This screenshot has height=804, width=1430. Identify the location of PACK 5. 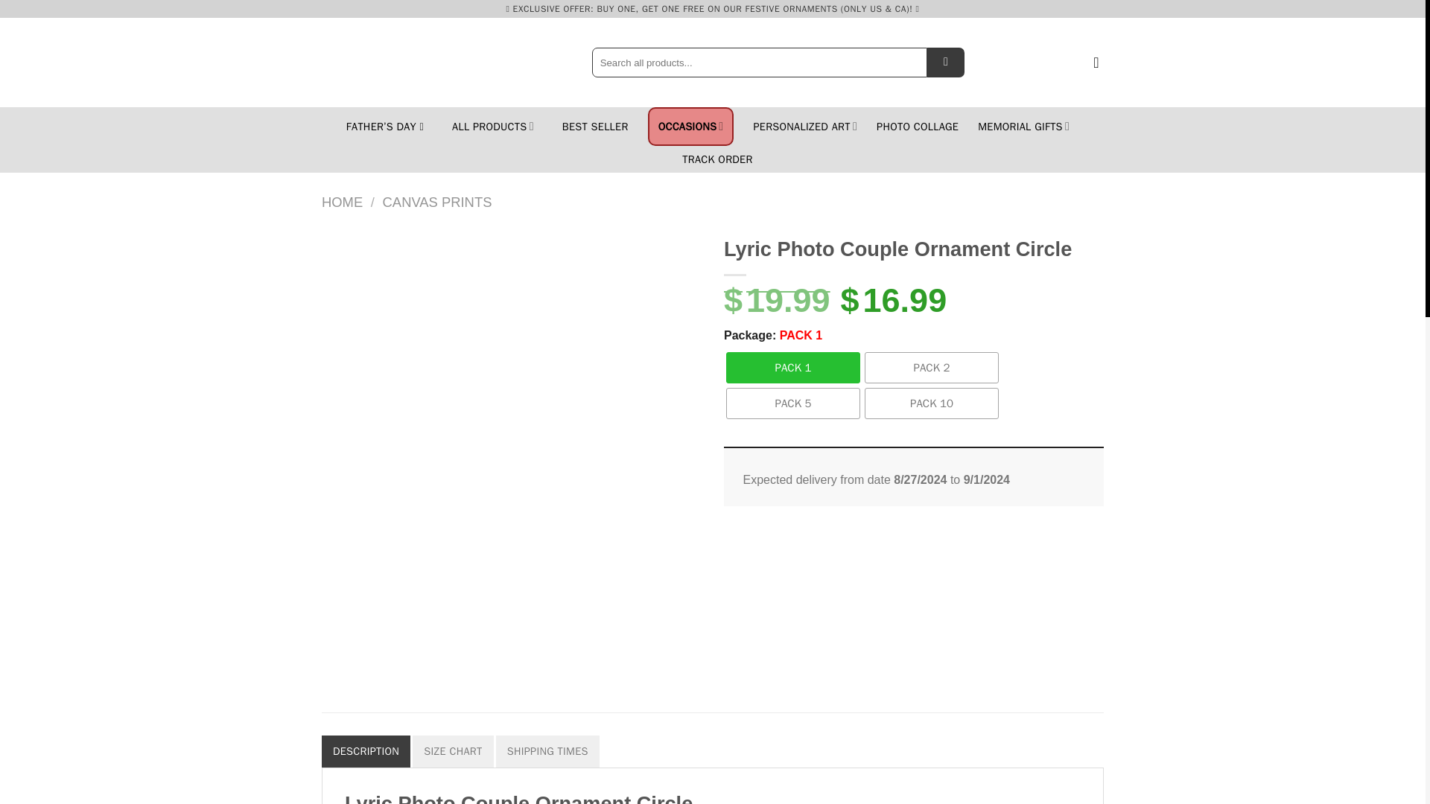
(793, 403).